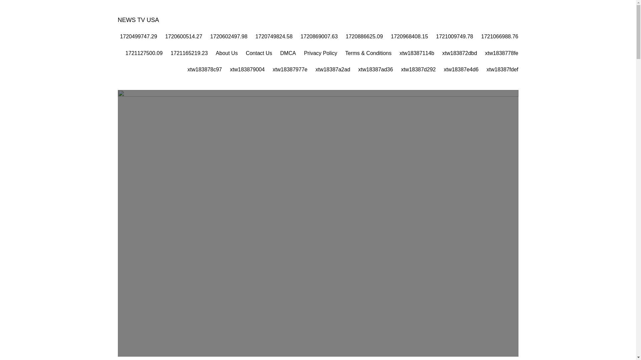 Image resolution: width=641 pixels, height=360 pixels. I want to click on NEWS TV USA, so click(138, 20).